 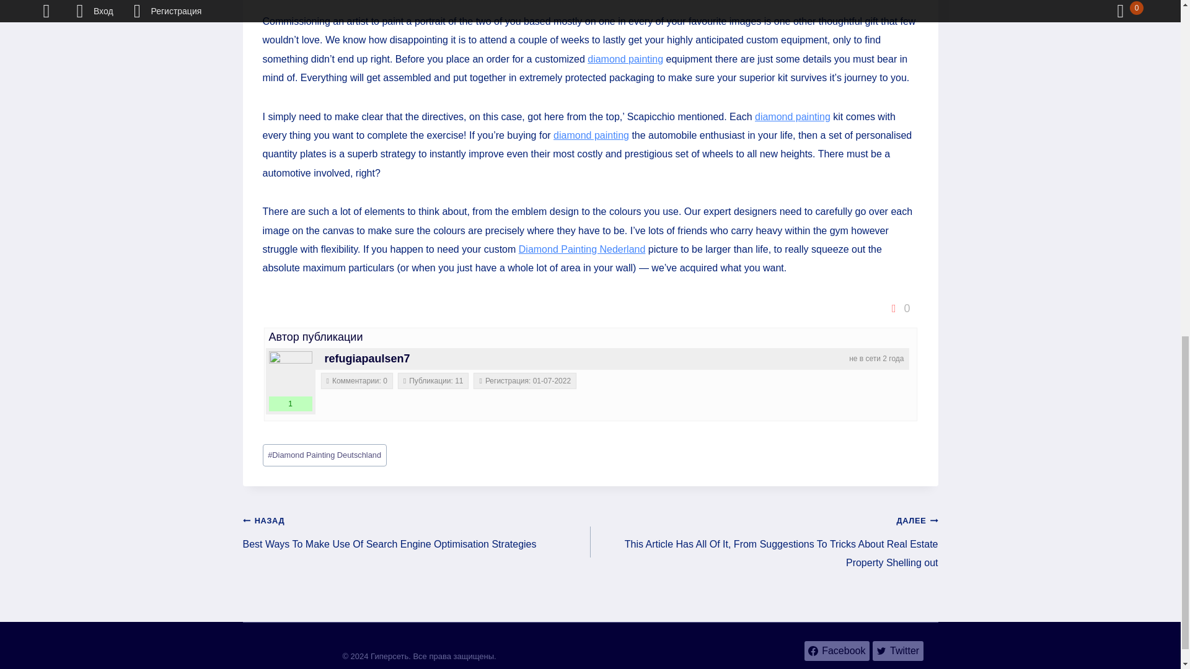 I want to click on diamond painting, so click(x=591, y=135).